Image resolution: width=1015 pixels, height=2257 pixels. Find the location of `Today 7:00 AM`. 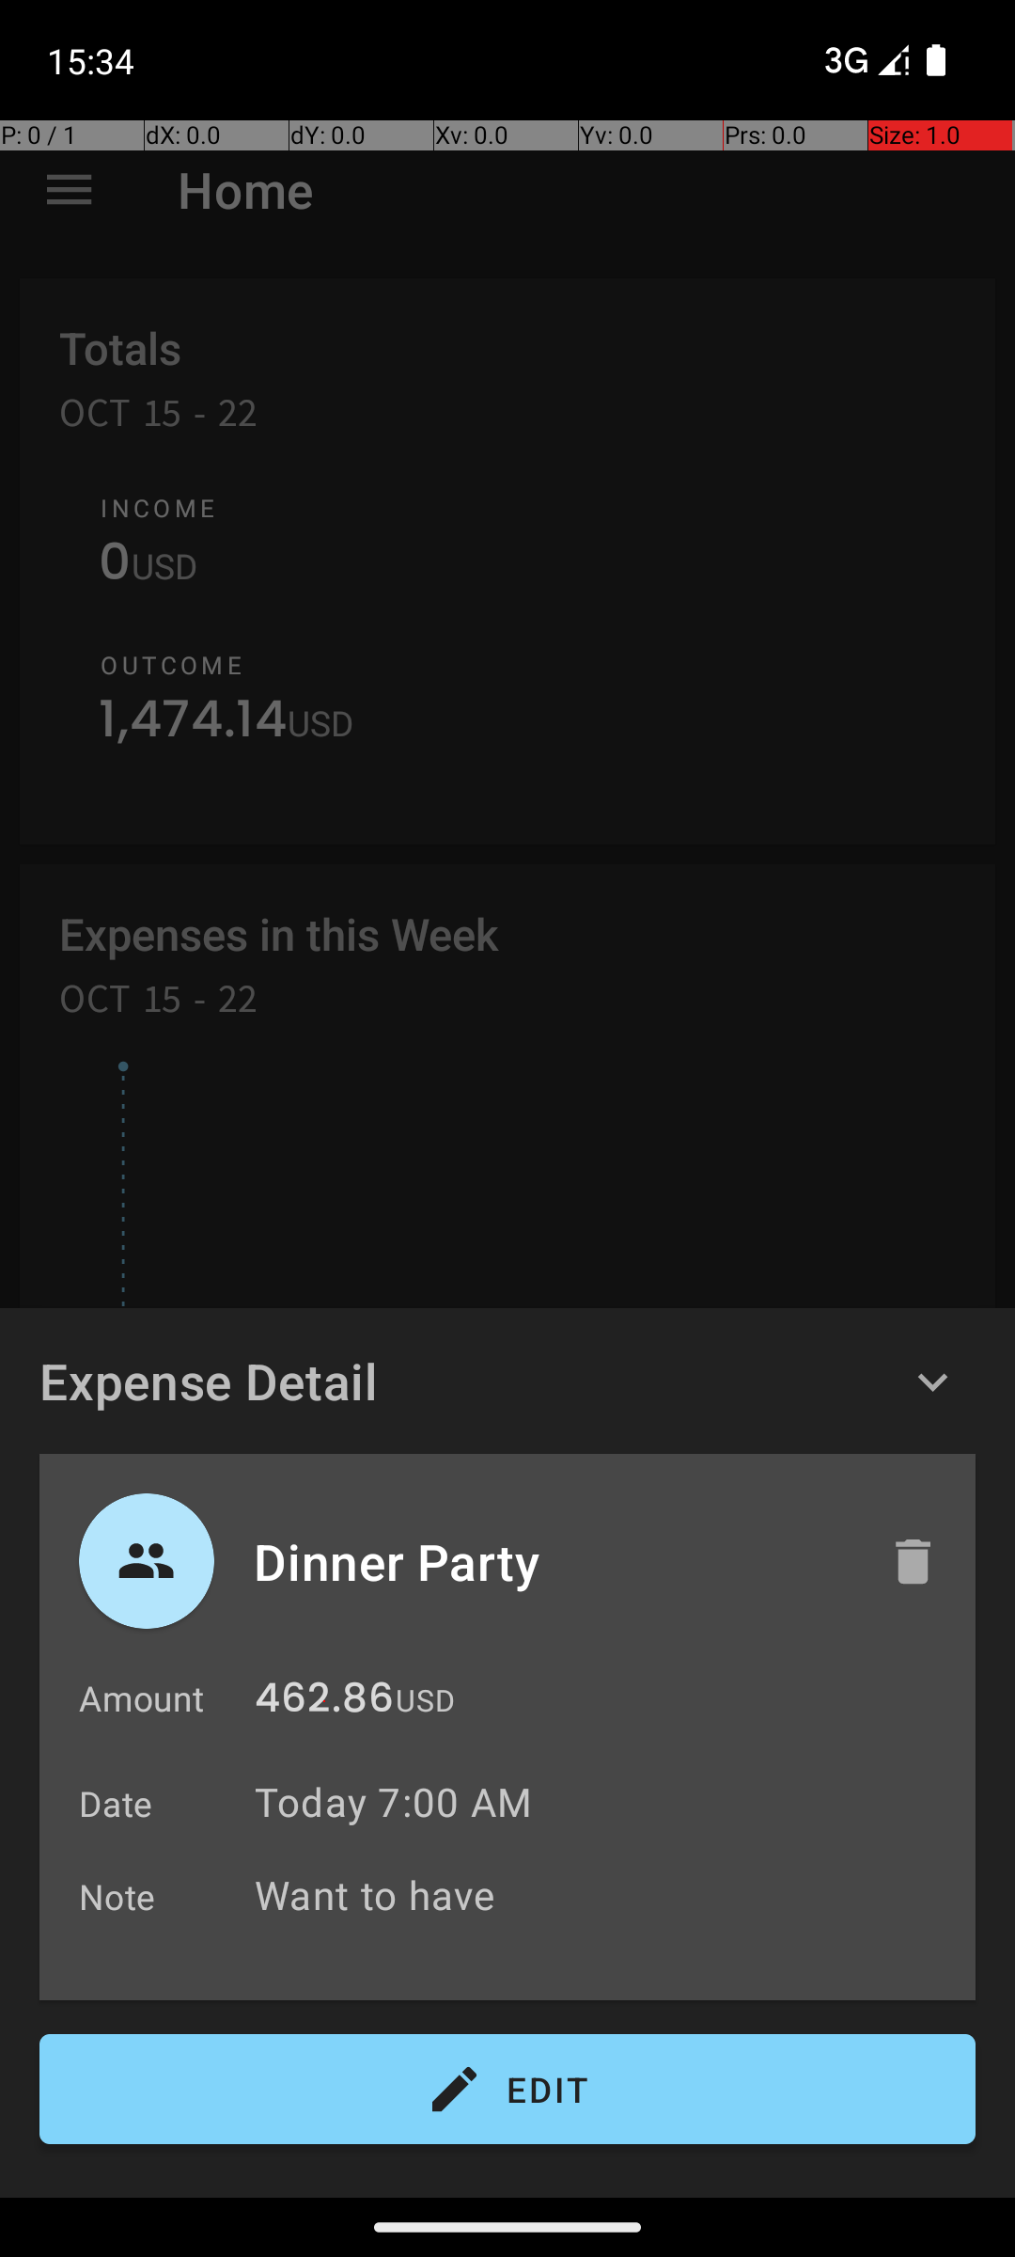

Today 7:00 AM is located at coordinates (393, 1802).